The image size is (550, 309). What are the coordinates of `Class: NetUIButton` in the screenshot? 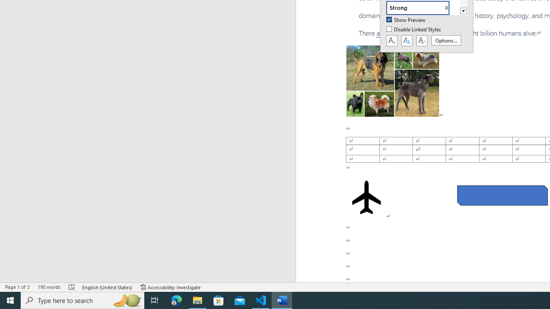 It's located at (422, 41).